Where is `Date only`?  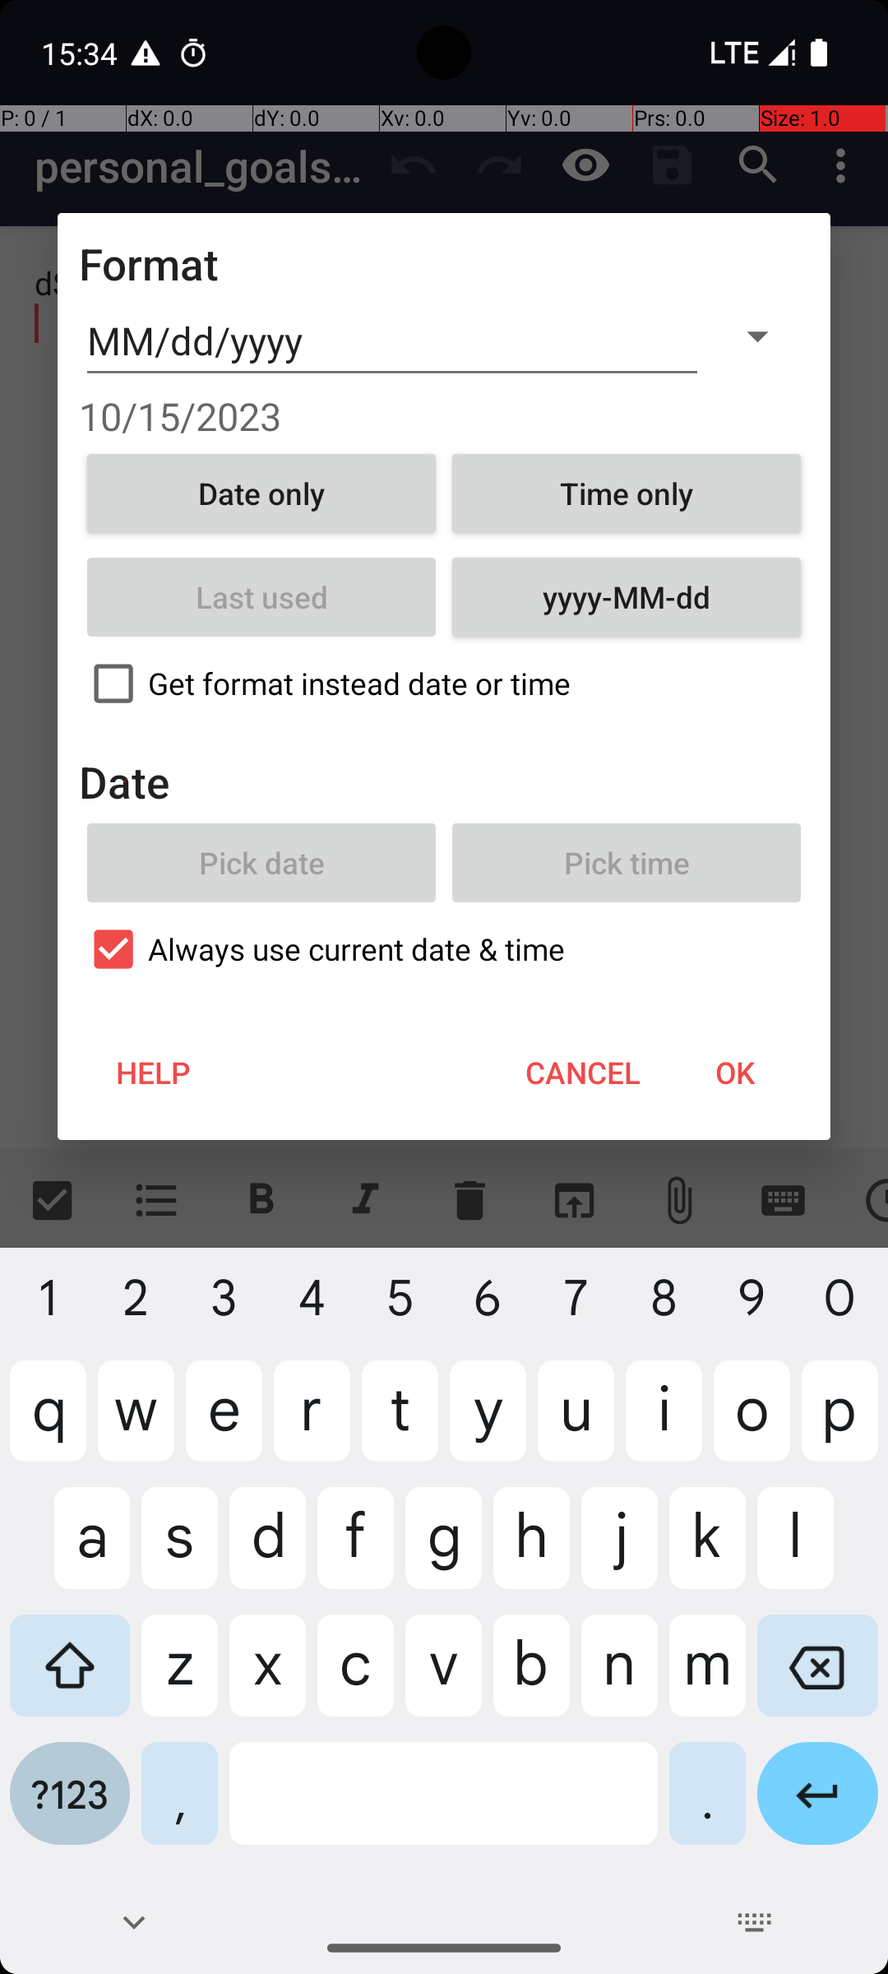 Date only is located at coordinates (261, 493).